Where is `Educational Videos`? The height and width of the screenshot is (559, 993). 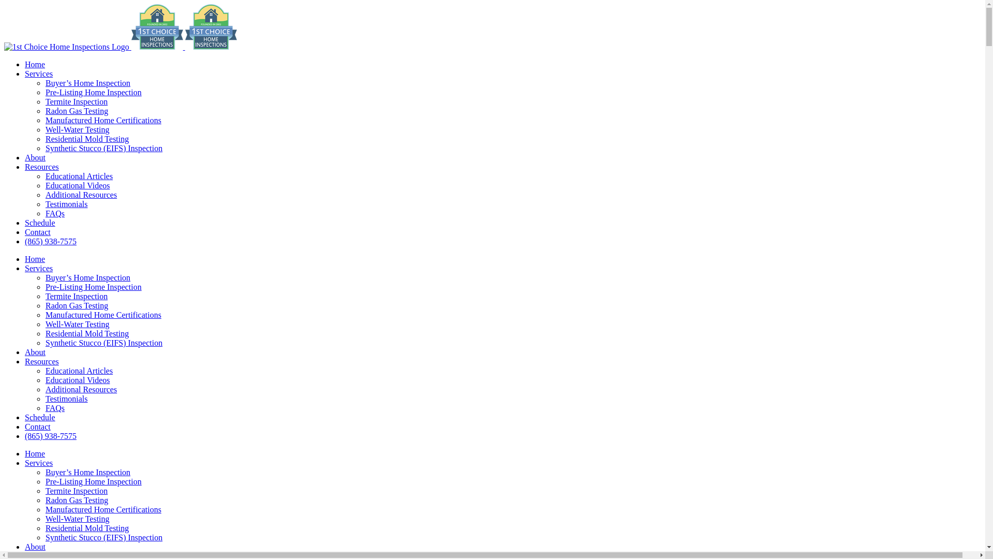
Educational Videos is located at coordinates (78, 185).